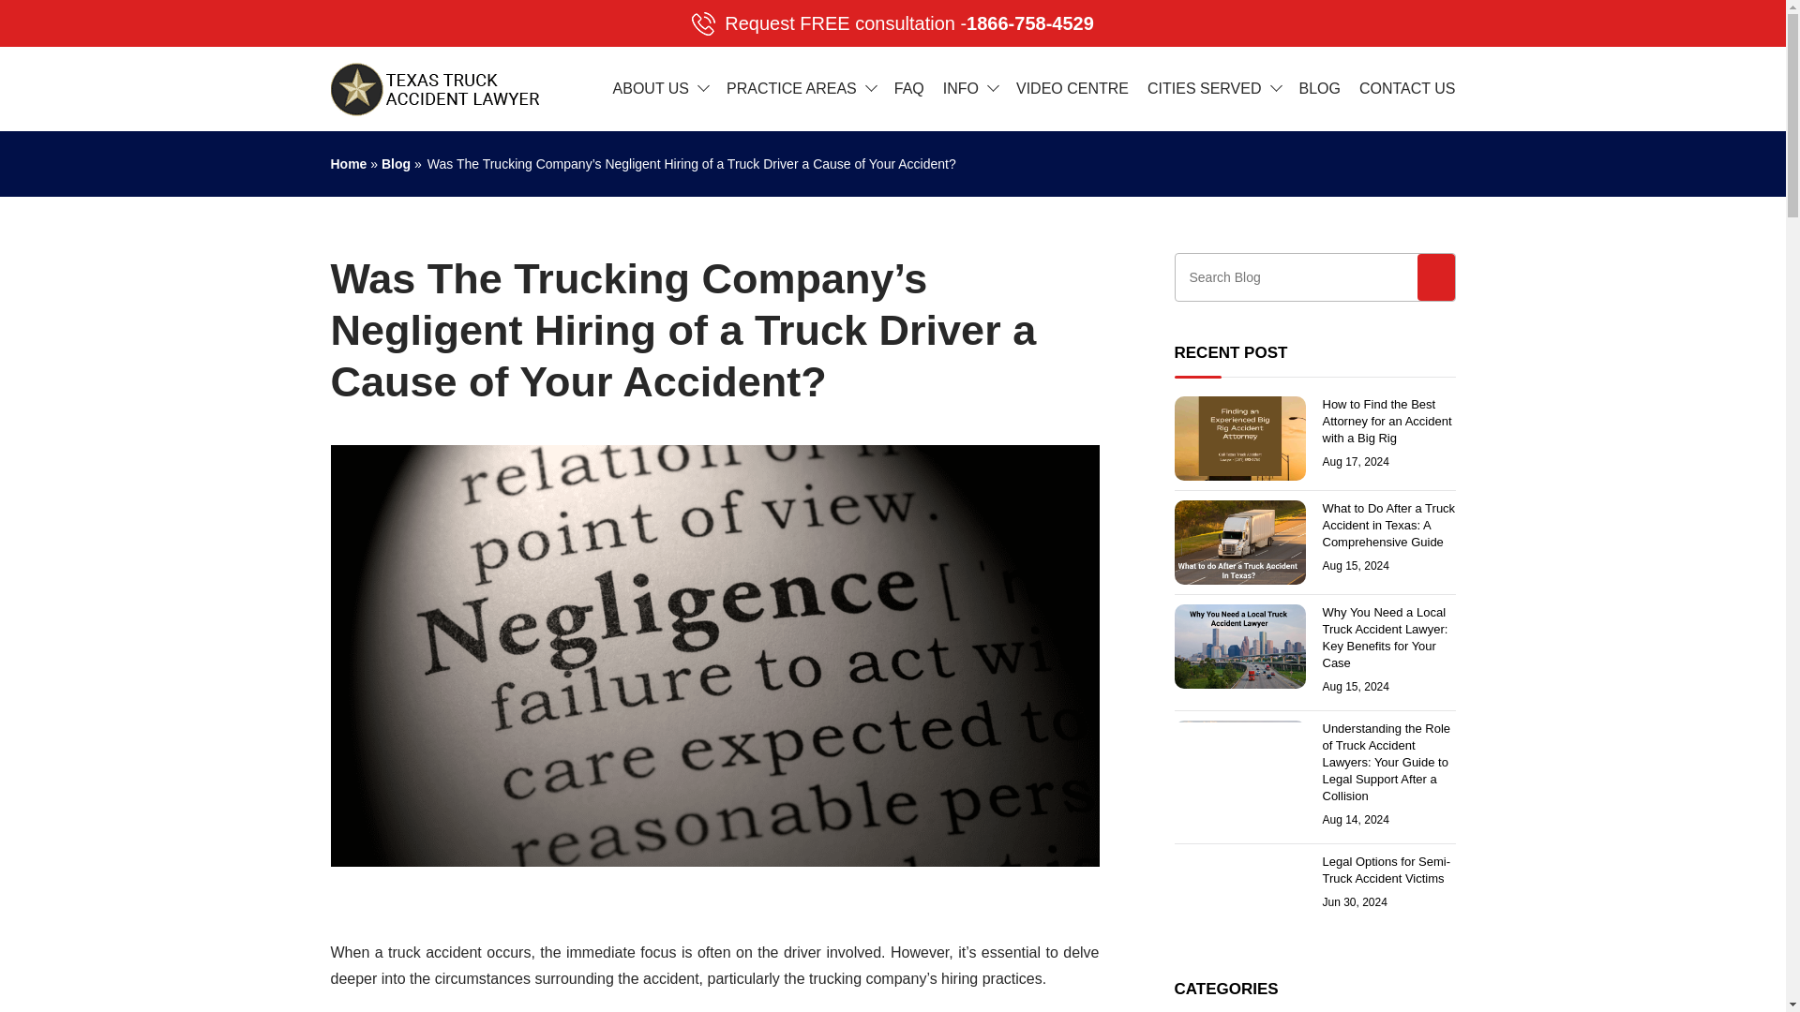 Image resolution: width=1800 pixels, height=1012 pixels. I want to click on ABOUT US, so click(651, 88).